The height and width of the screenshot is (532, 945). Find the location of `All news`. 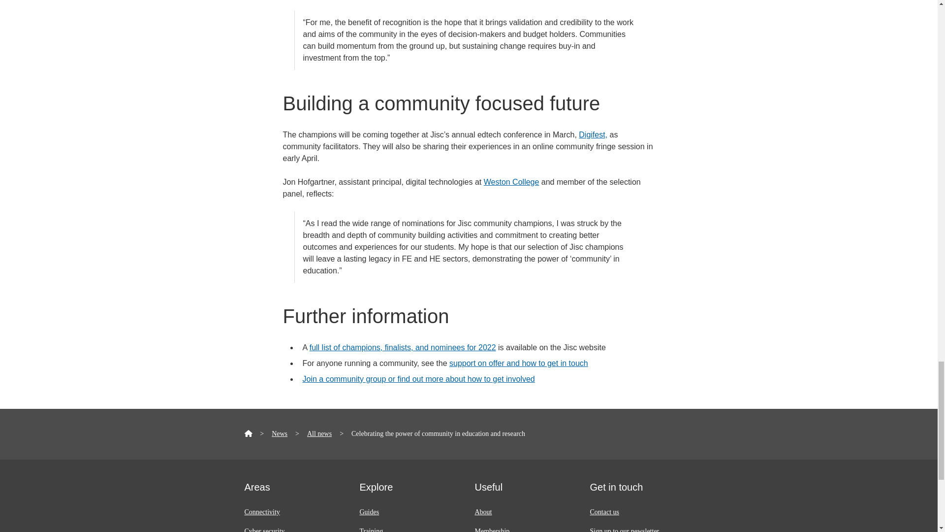

All news is located at coordinates (319, 433).